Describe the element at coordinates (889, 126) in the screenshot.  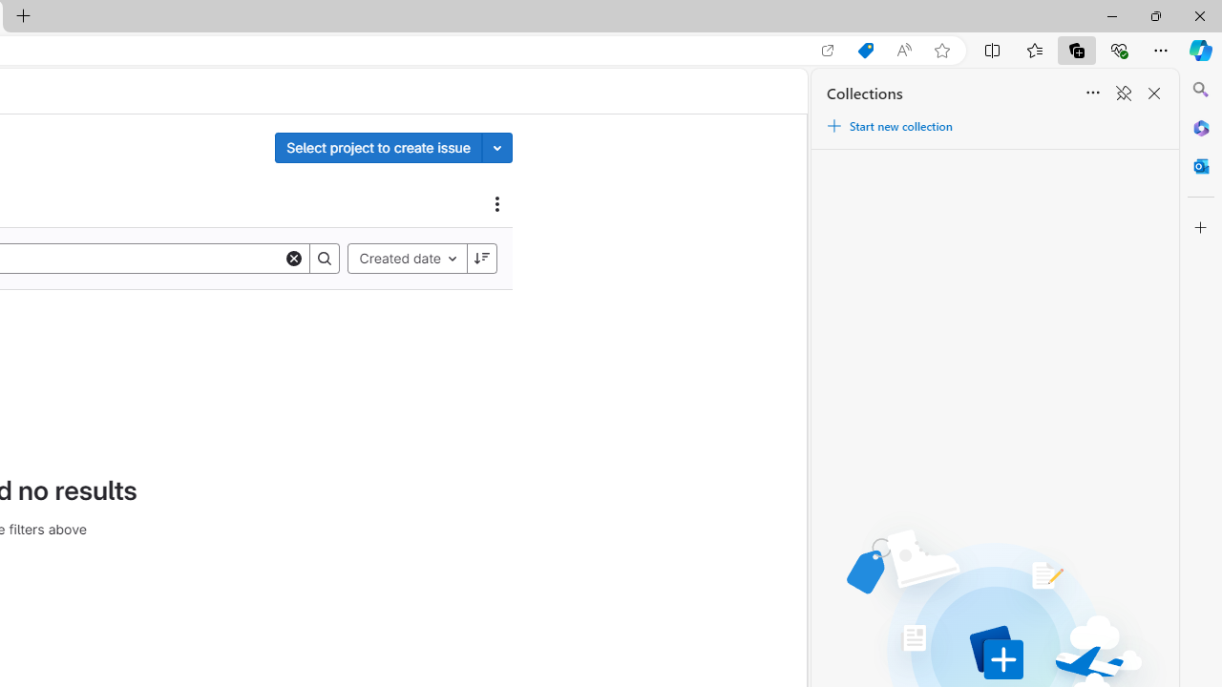
I see `Start new collection` at that location.